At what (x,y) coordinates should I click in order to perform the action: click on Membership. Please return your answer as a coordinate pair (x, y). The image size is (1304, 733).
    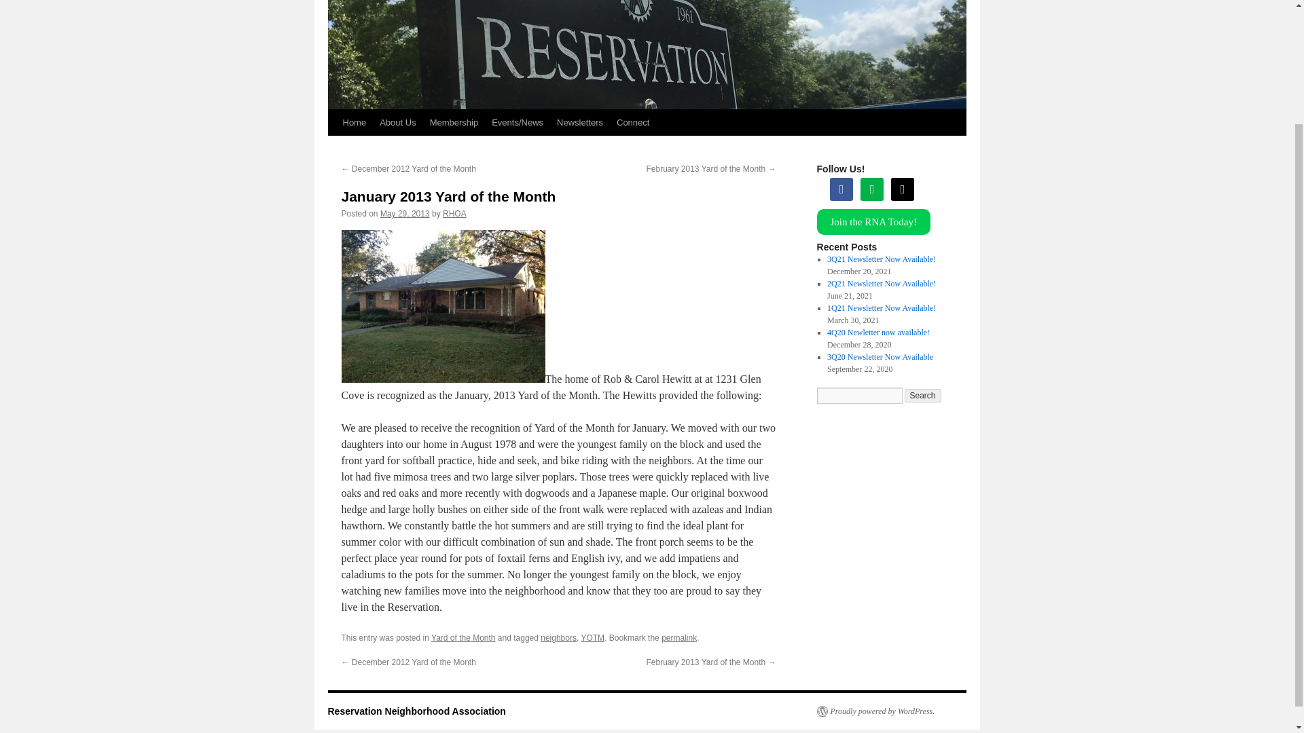
    Looking at the image, I should click on (454, 122).